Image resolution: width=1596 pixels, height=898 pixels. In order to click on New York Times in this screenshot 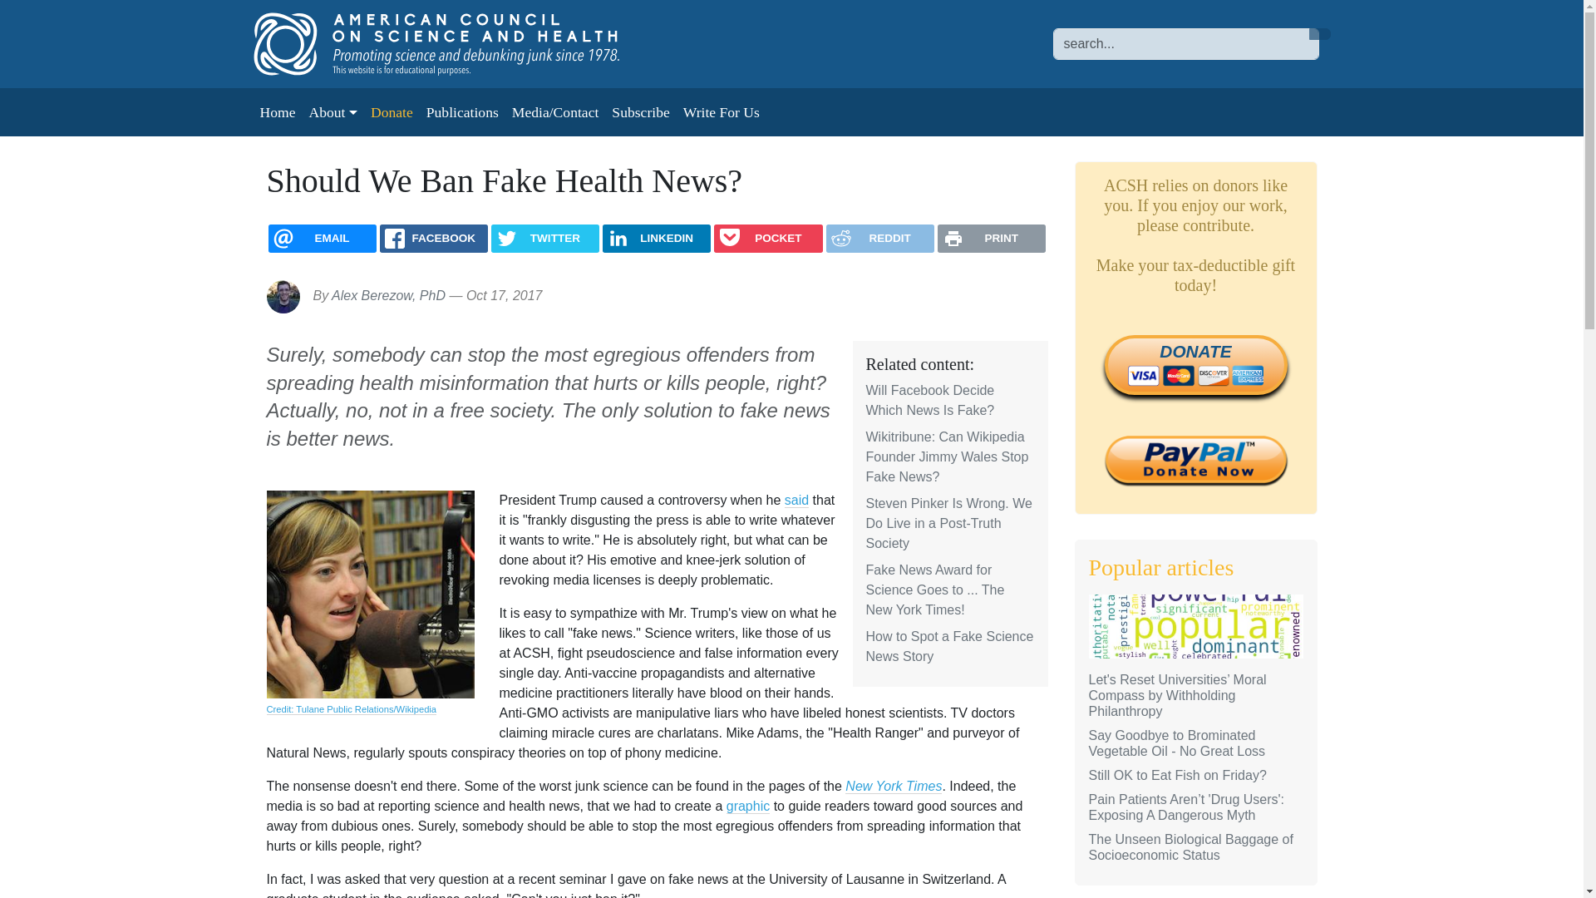, I will do `click(893, 787)`.